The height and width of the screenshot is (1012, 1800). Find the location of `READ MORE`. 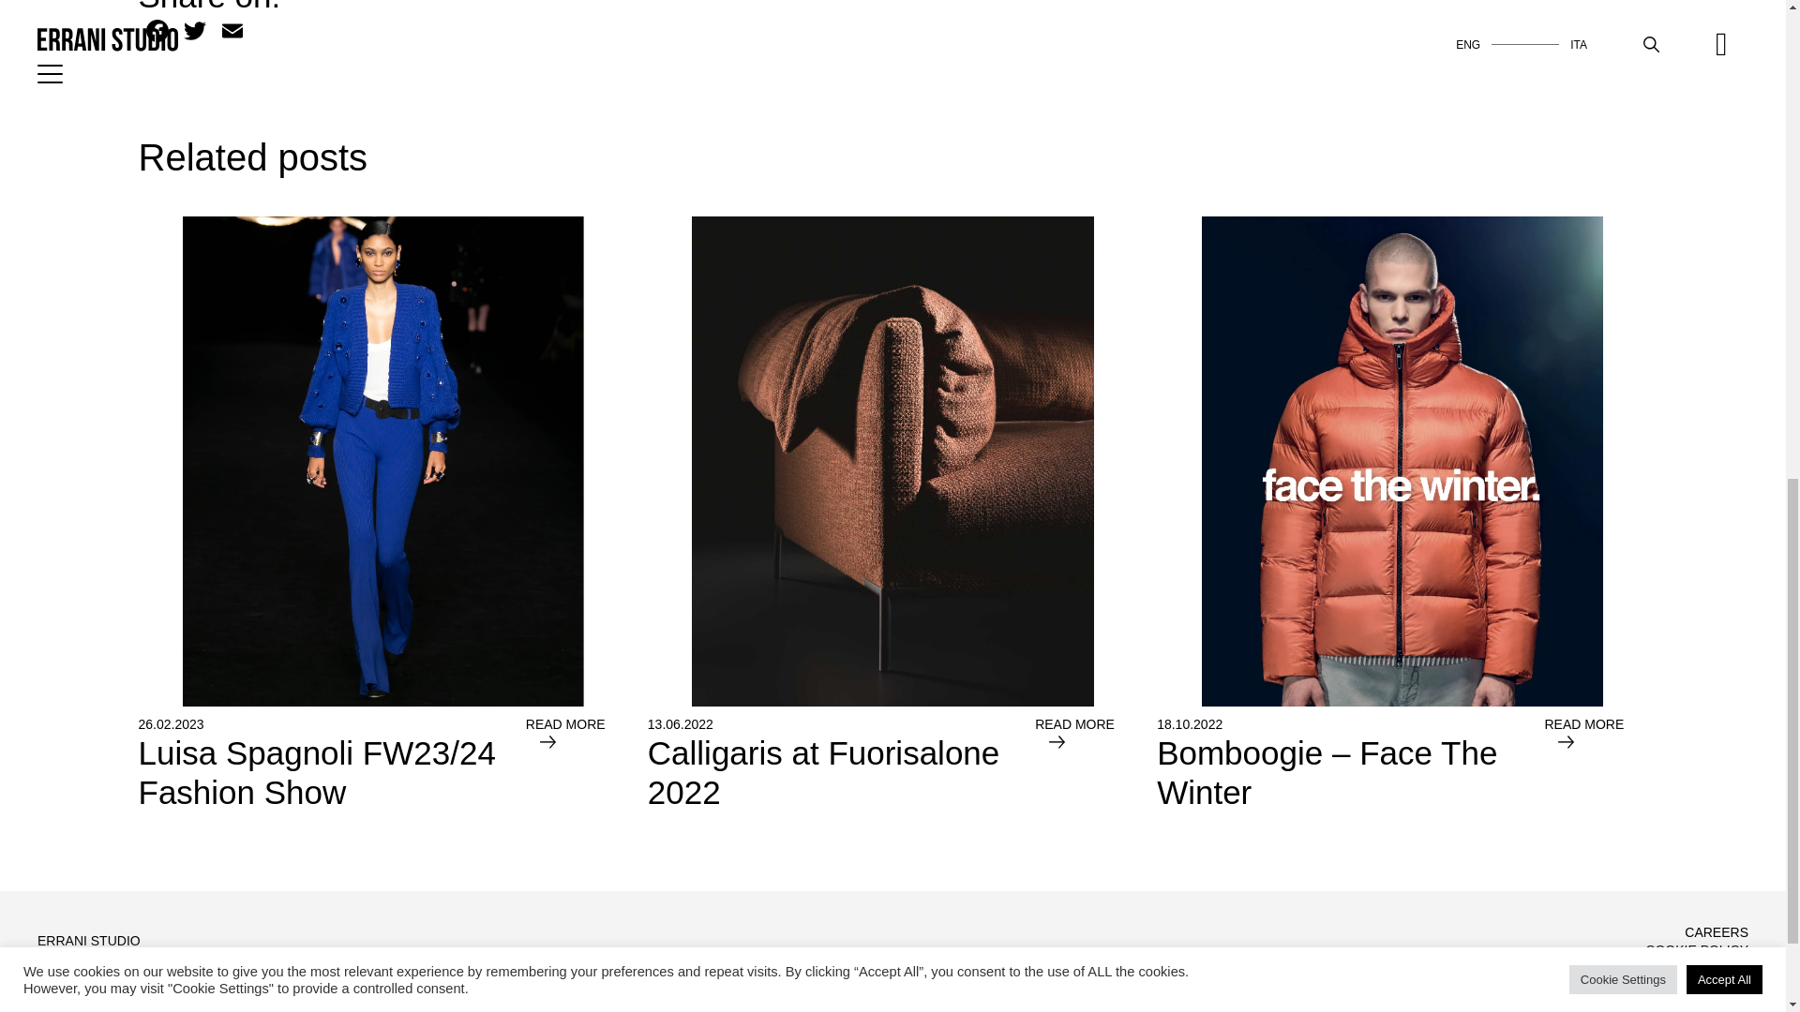

READ MORE is located at coordinates (232, 34).